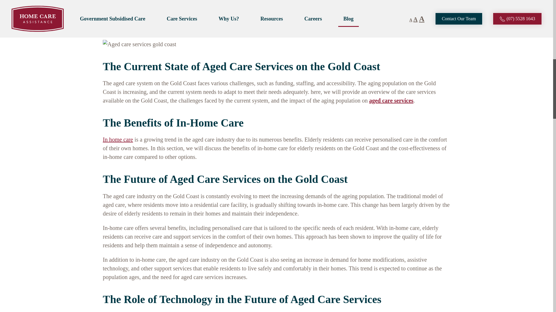 This screenshot has height=312, width=556. I want to click on Aged Care Services, so click(391, 100).